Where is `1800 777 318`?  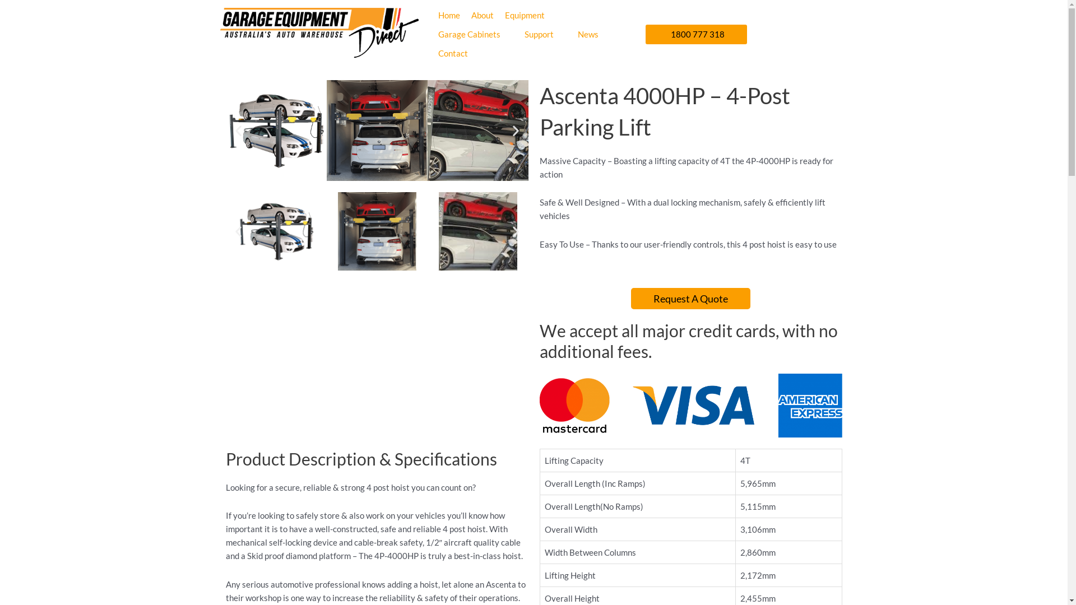
1800 777 318 is located at coordinates (696, 35).